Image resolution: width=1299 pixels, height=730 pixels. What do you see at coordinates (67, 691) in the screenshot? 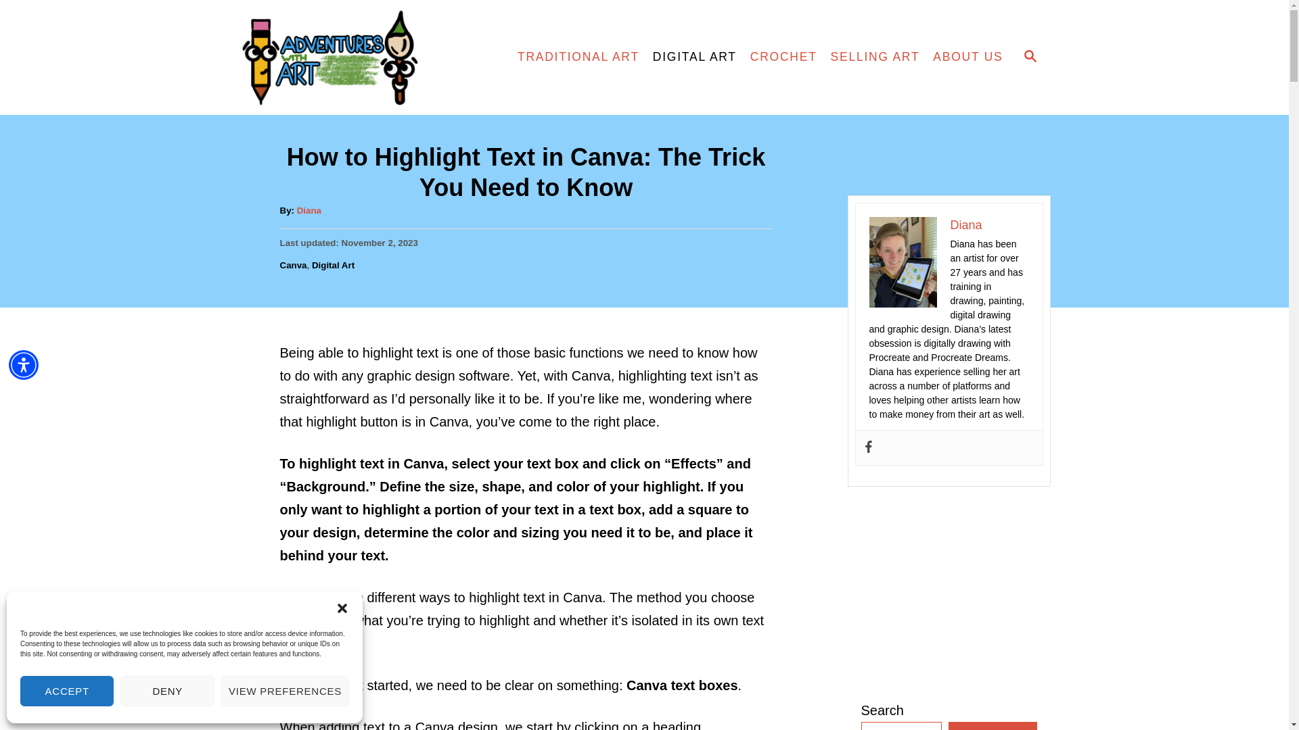
I see `ACCEPT` at bounding box center [67, 691].